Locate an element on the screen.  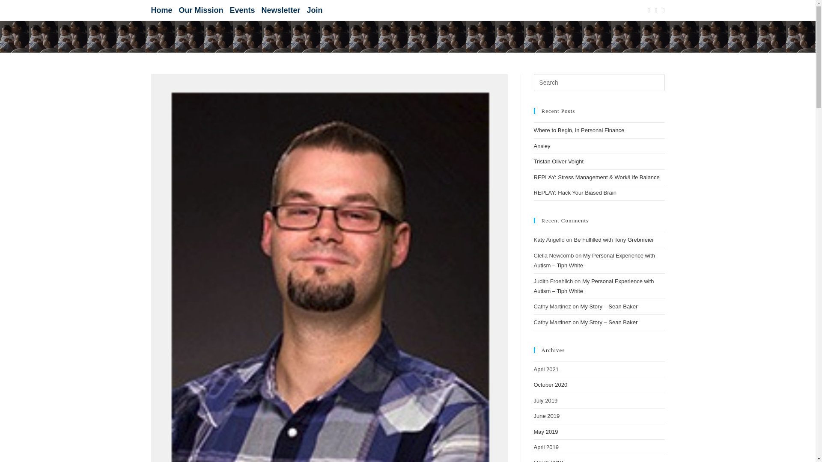
Events is located at coordinates (242, 10).